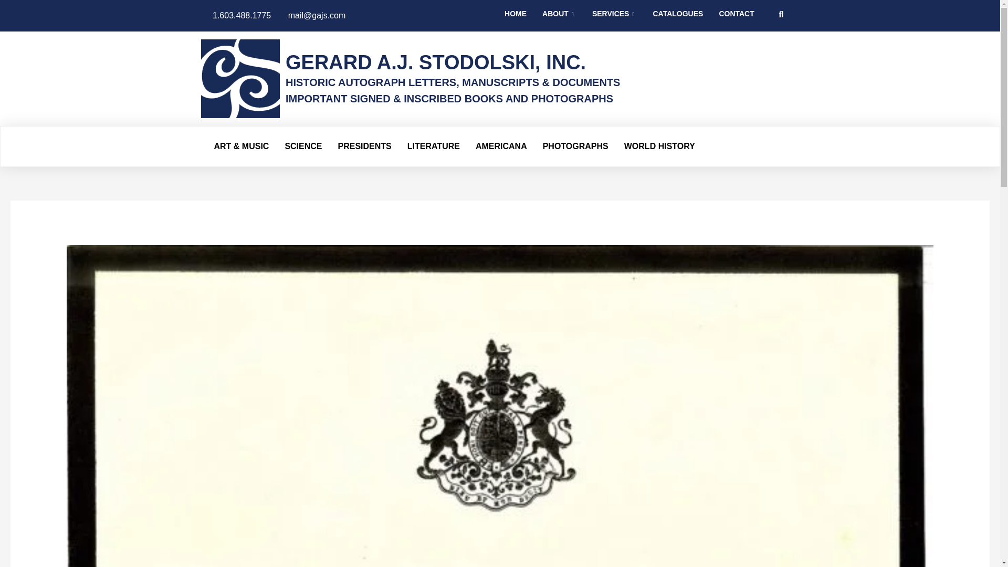  I want to click on 1.603.488.1775, so click(236, 16).